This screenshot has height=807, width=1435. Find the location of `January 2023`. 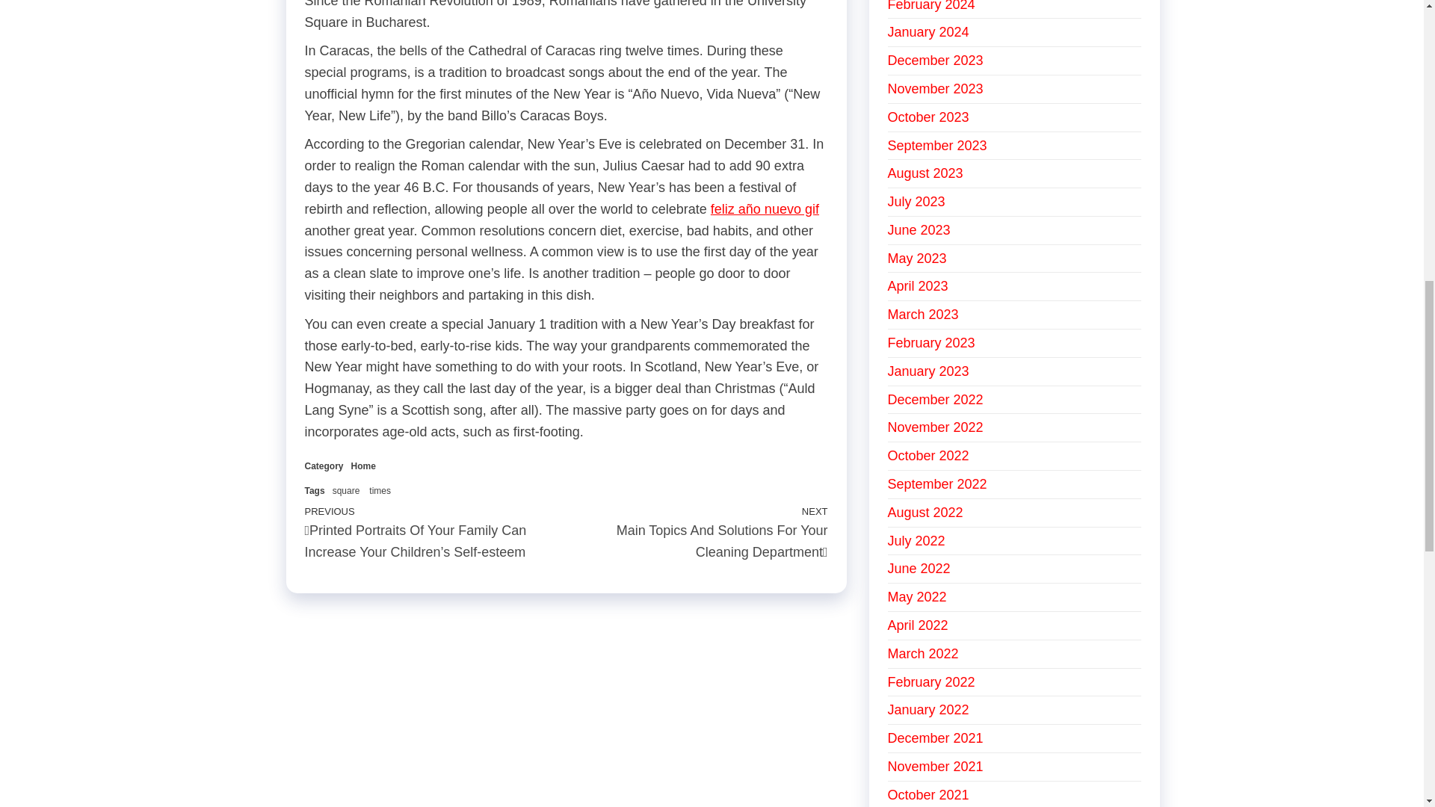

January 2023 is located at coordinates (928, 371).